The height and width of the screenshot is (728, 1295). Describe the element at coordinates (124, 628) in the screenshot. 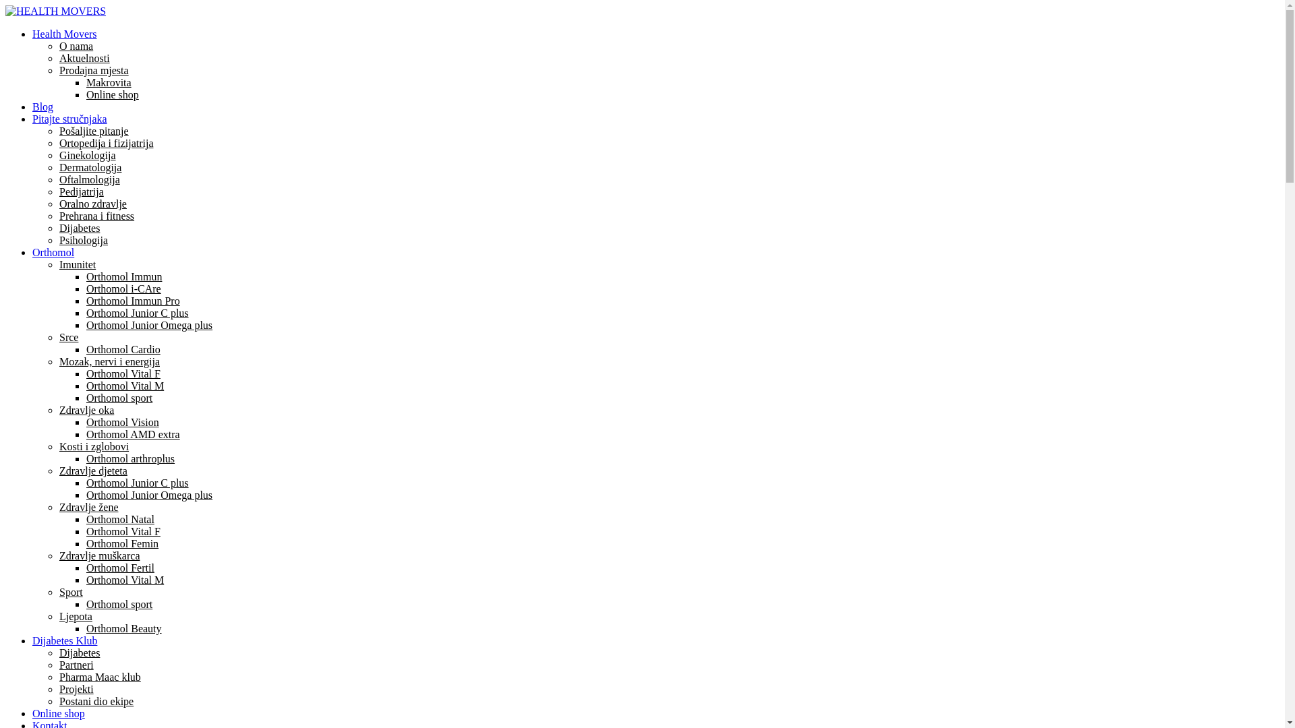

I see `Orthomol Beauty` at that location.